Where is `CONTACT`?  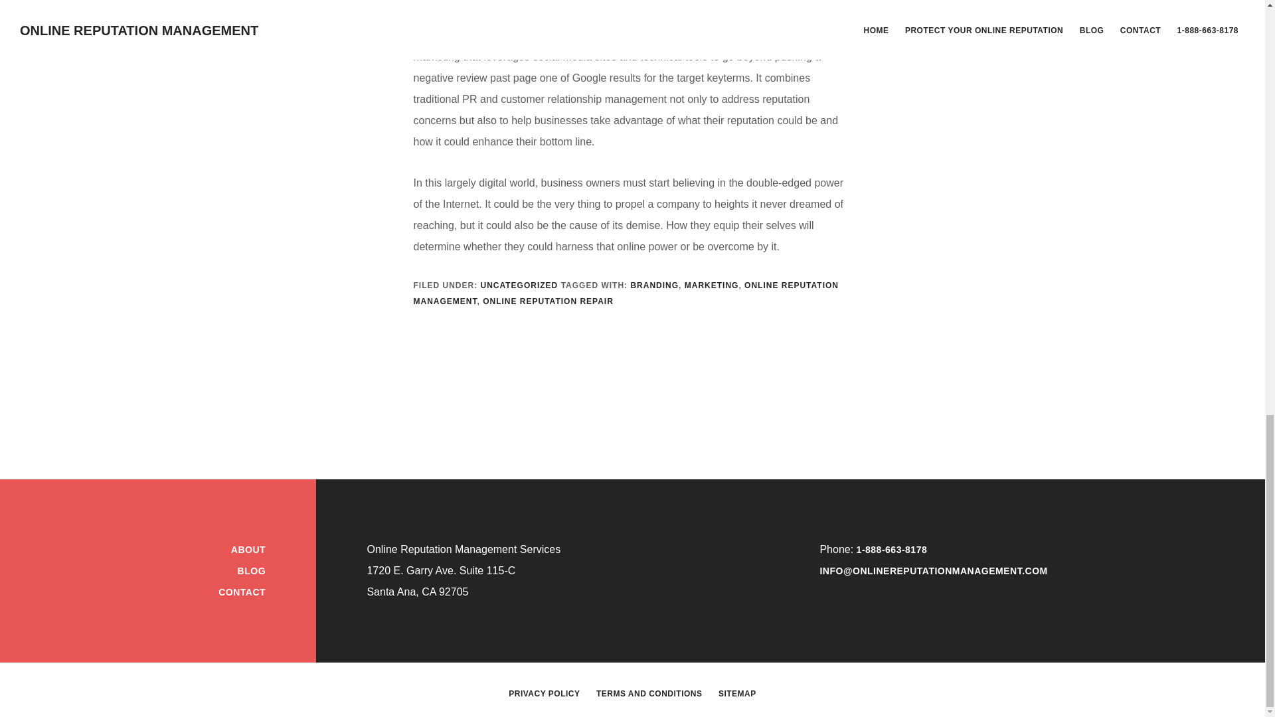
CONTACT is located at coordinates (242, 592).